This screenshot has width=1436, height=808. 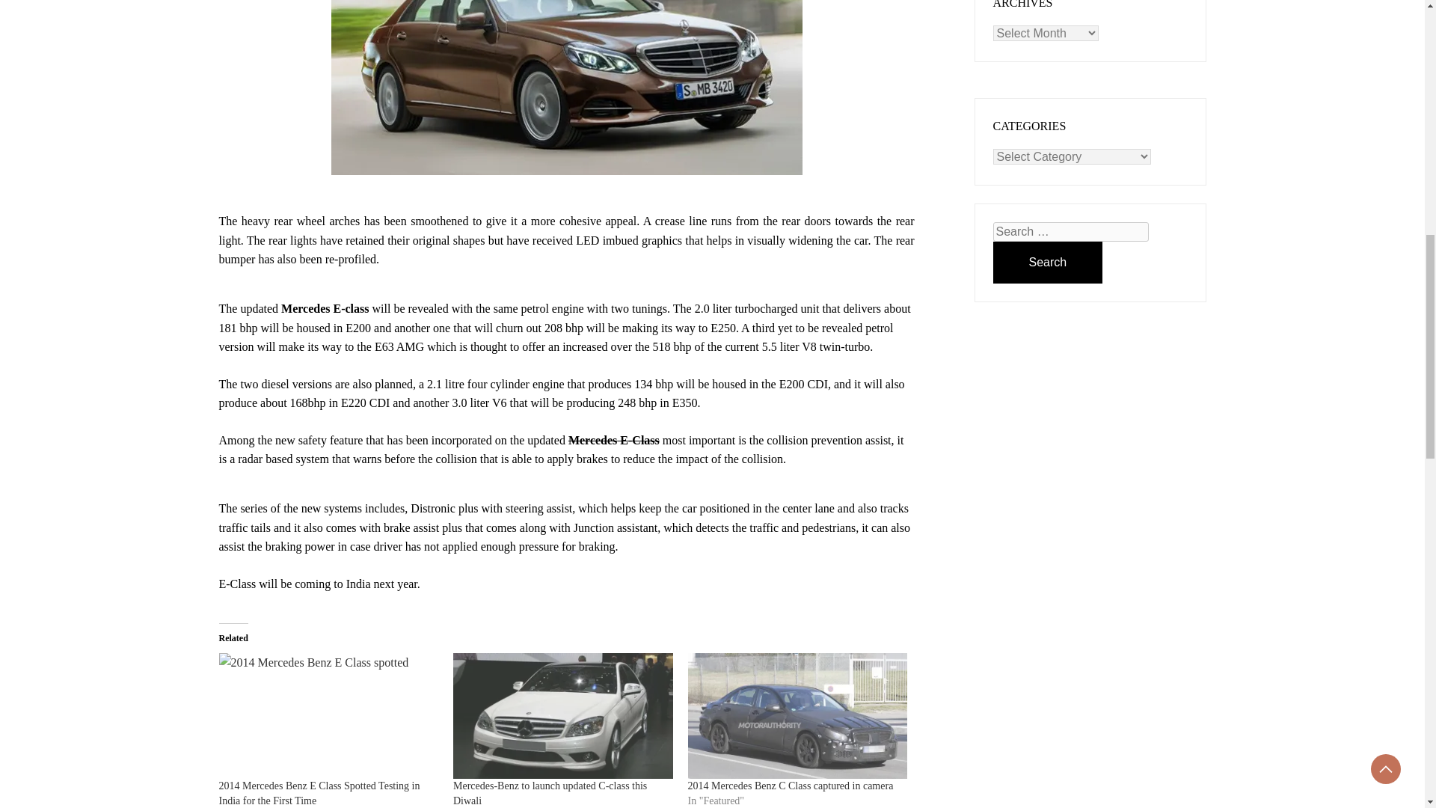 What do you see at coordinates (797, 715) in the screenshot?
I see `2014 Mercedes Benz C Class captured in camera` at bounding box center [797, 715].